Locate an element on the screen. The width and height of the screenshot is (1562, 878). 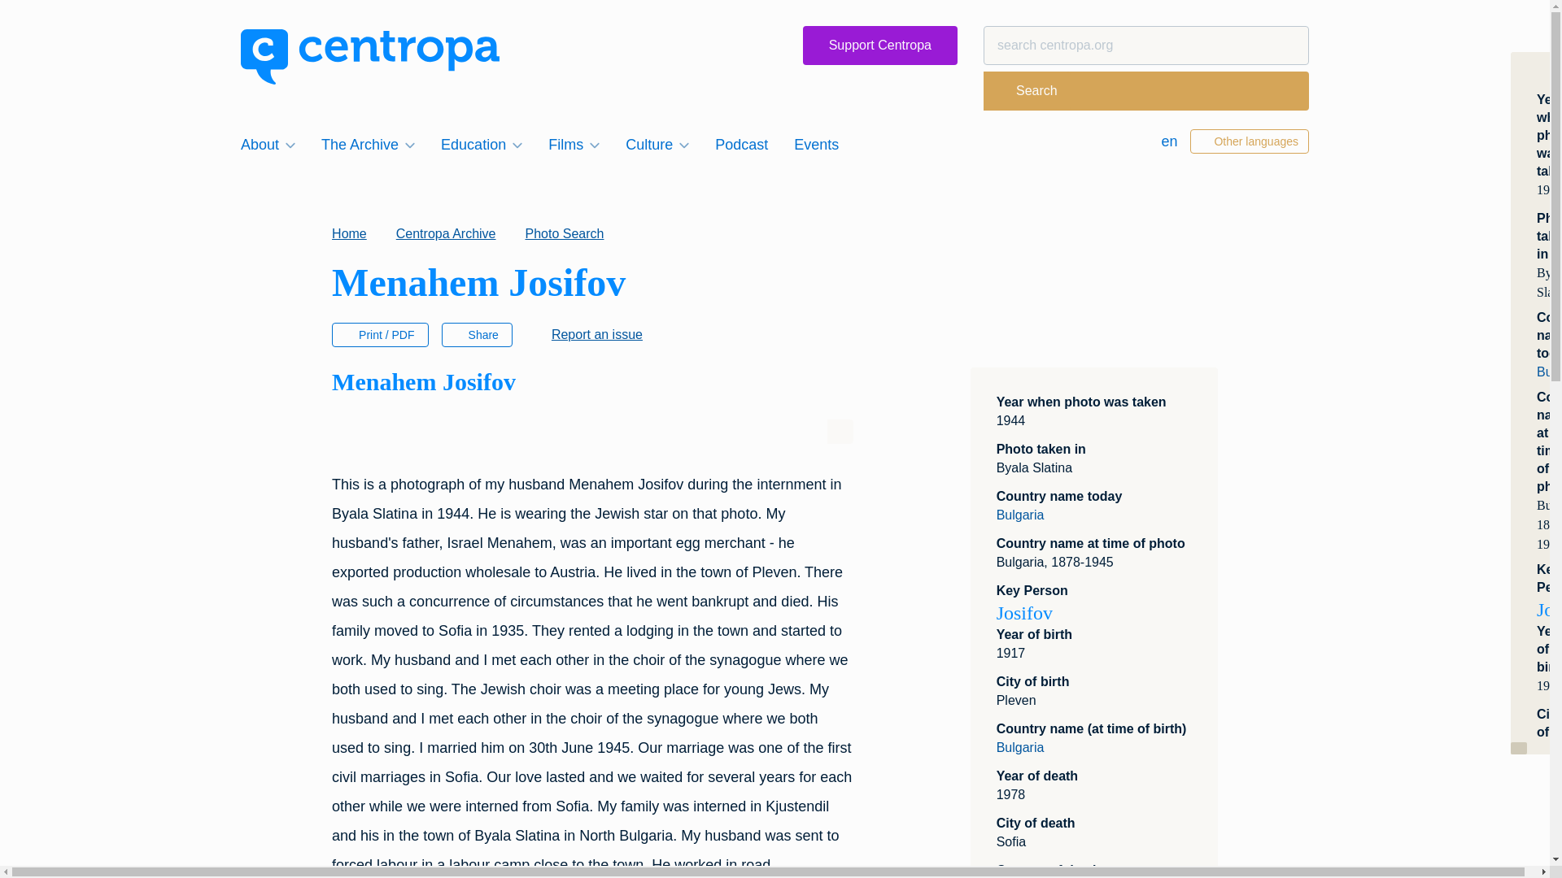
The Archive is located at coordinates (368, 145).